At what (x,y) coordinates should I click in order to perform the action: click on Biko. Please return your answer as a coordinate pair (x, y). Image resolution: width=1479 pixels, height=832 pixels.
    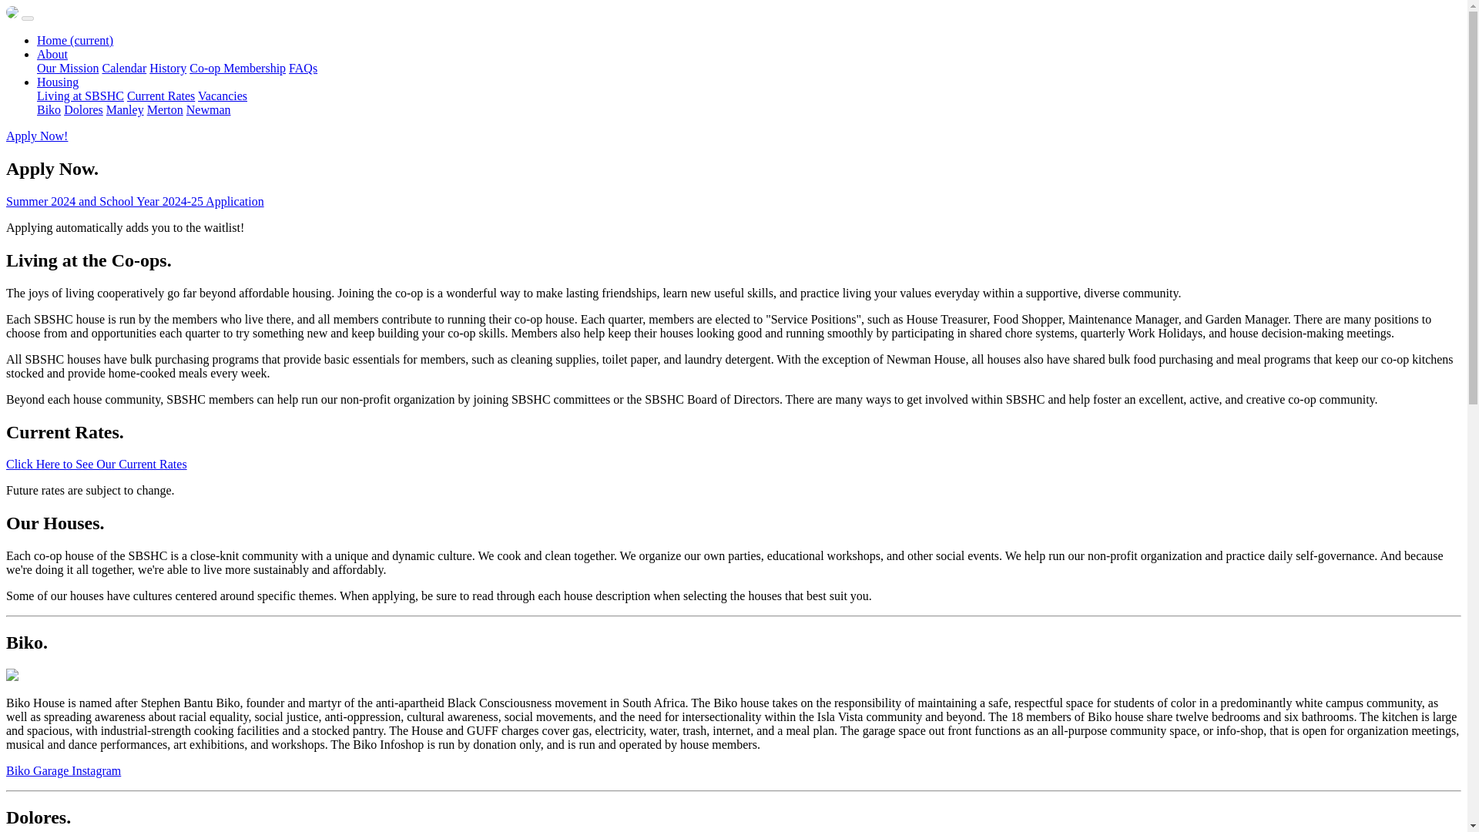
    Looking at the image, I should click on (49, 109).